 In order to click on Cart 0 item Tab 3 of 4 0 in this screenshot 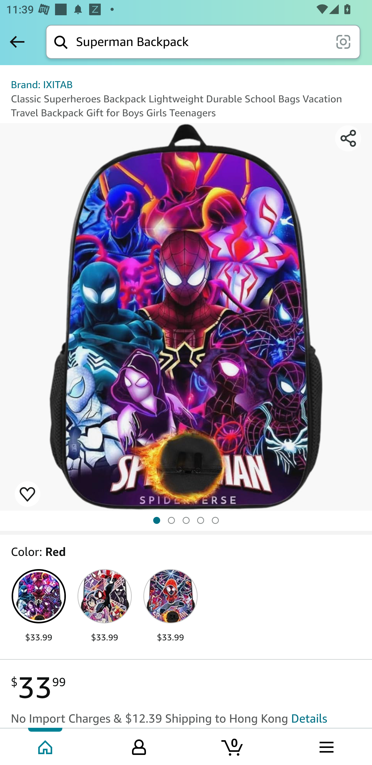, I will do `click(233, 746)`.